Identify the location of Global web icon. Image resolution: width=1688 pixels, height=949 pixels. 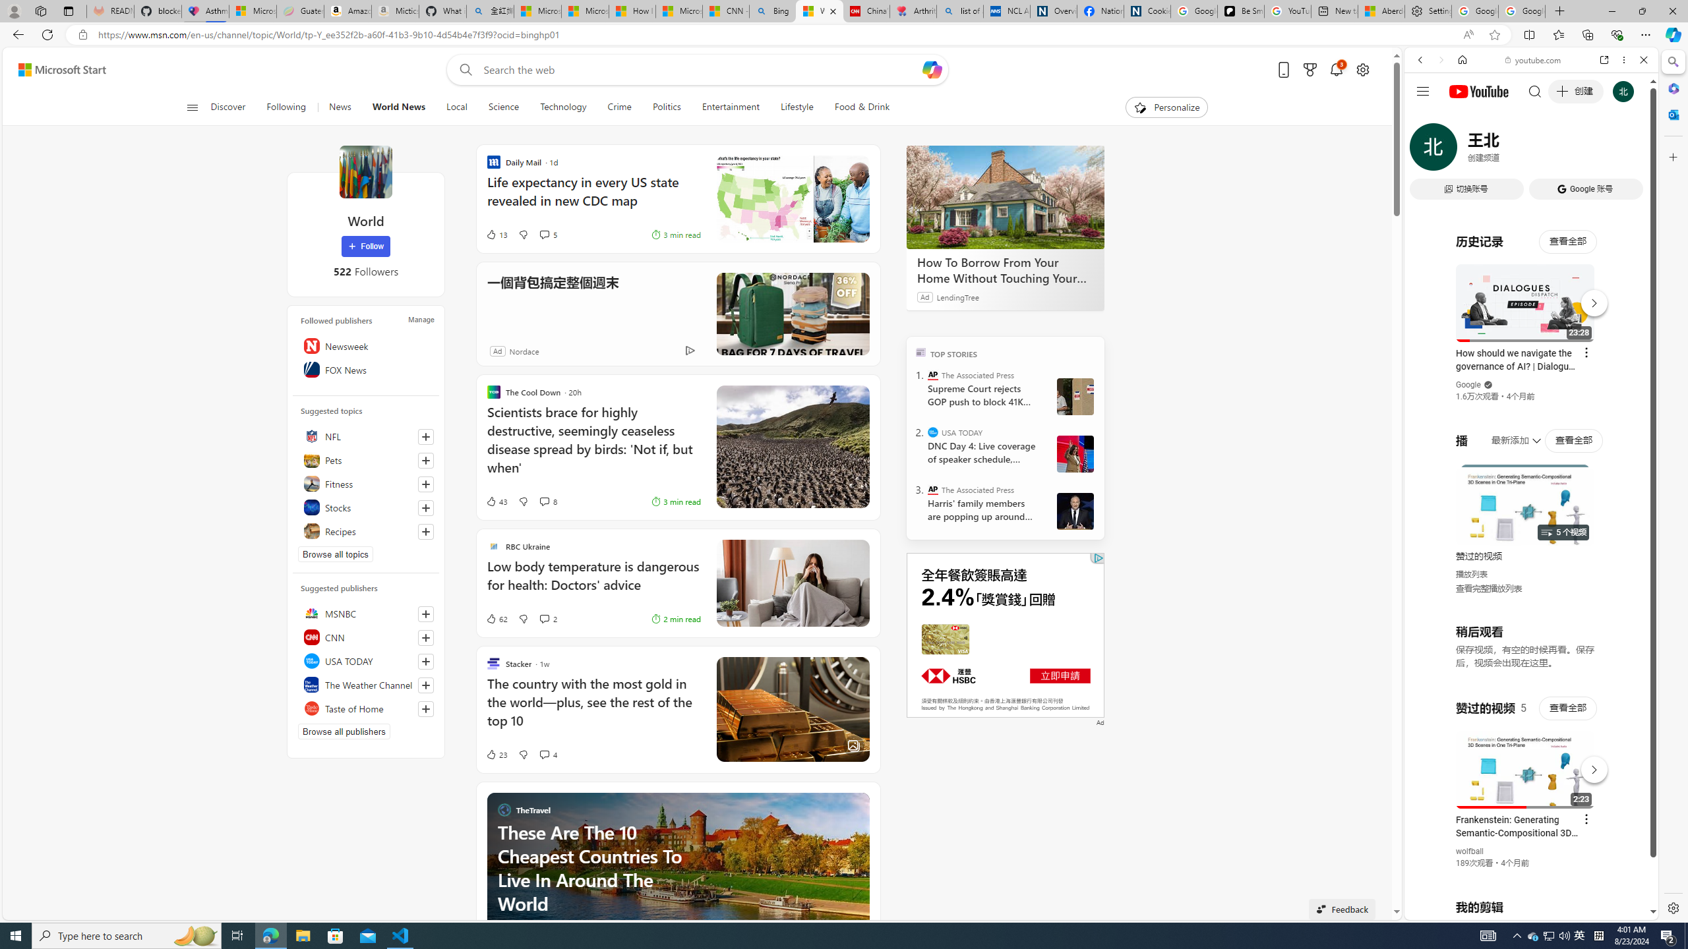
(1430, 759).